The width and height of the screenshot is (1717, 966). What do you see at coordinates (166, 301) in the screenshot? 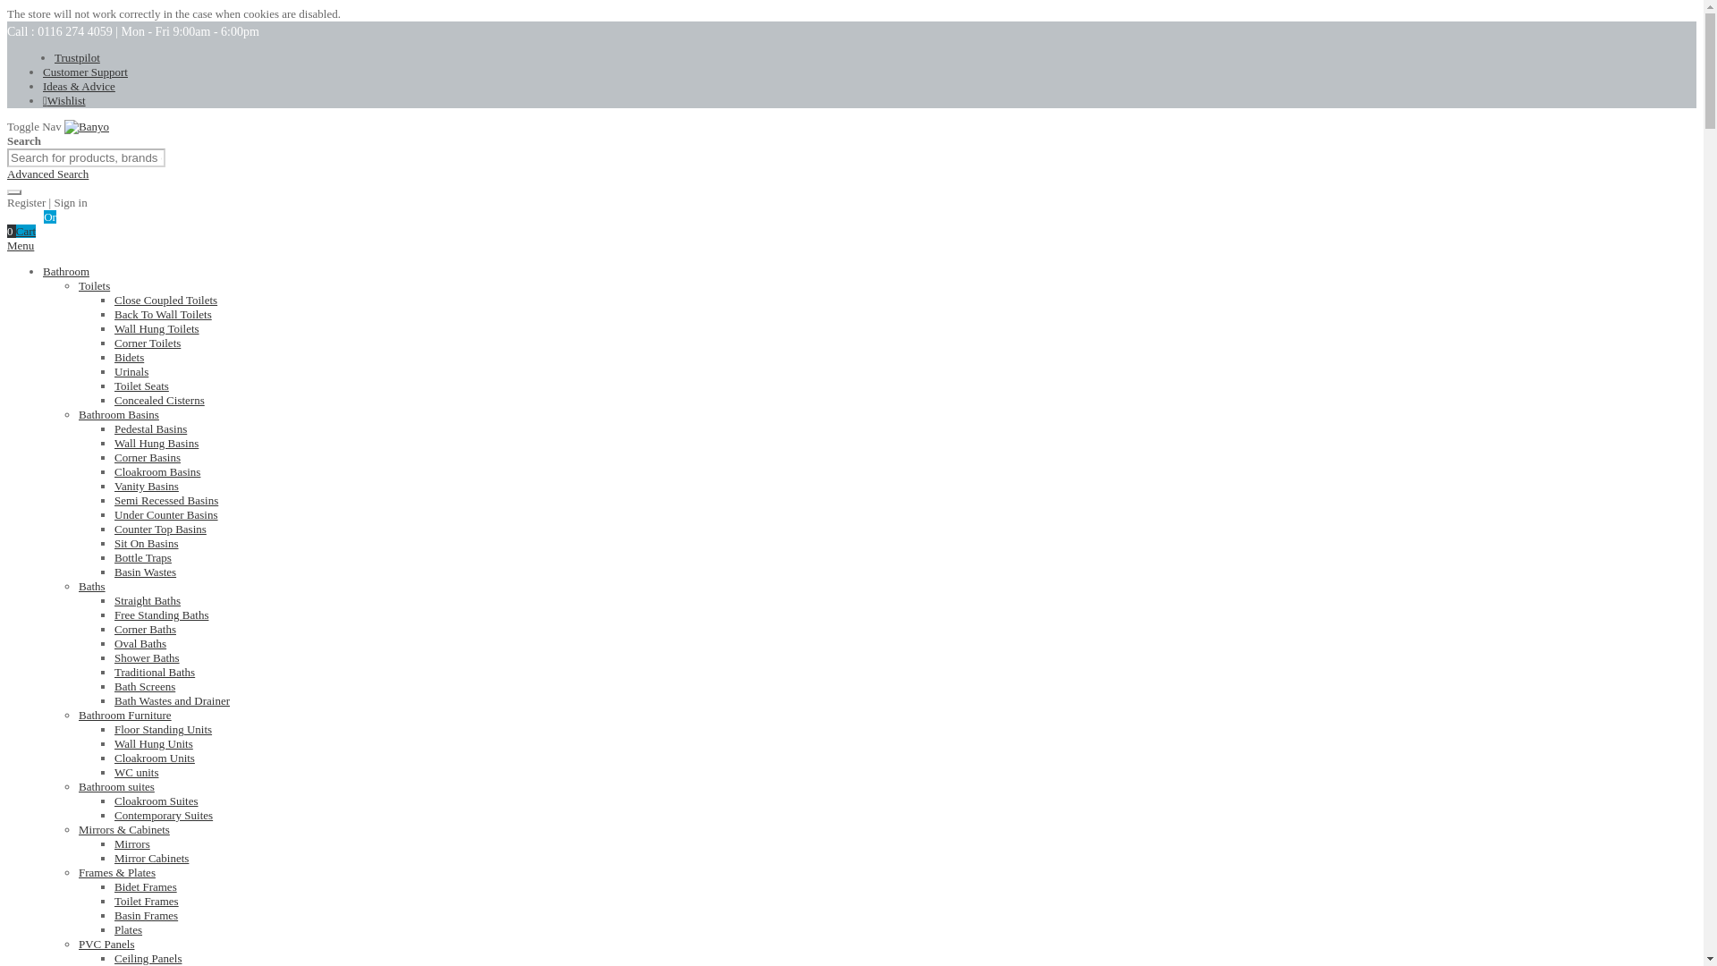
I see `Close Coupled Toilets` at bounding box center [166, 301].